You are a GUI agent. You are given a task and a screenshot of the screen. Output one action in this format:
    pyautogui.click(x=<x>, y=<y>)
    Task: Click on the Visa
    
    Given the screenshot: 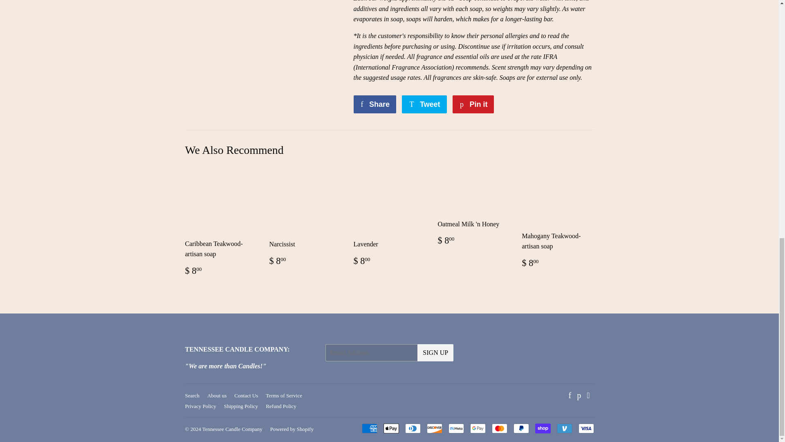 What is the action you would take?
    pyautogui.click(x=585, y=428)
    